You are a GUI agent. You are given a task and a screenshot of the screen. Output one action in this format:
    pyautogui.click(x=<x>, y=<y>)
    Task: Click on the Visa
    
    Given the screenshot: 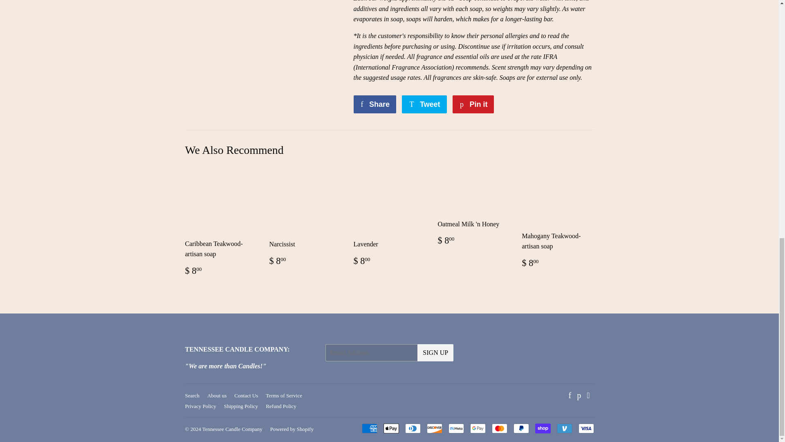 What is the action you would take?
    pyautogui.click(x=585, y=428)
    